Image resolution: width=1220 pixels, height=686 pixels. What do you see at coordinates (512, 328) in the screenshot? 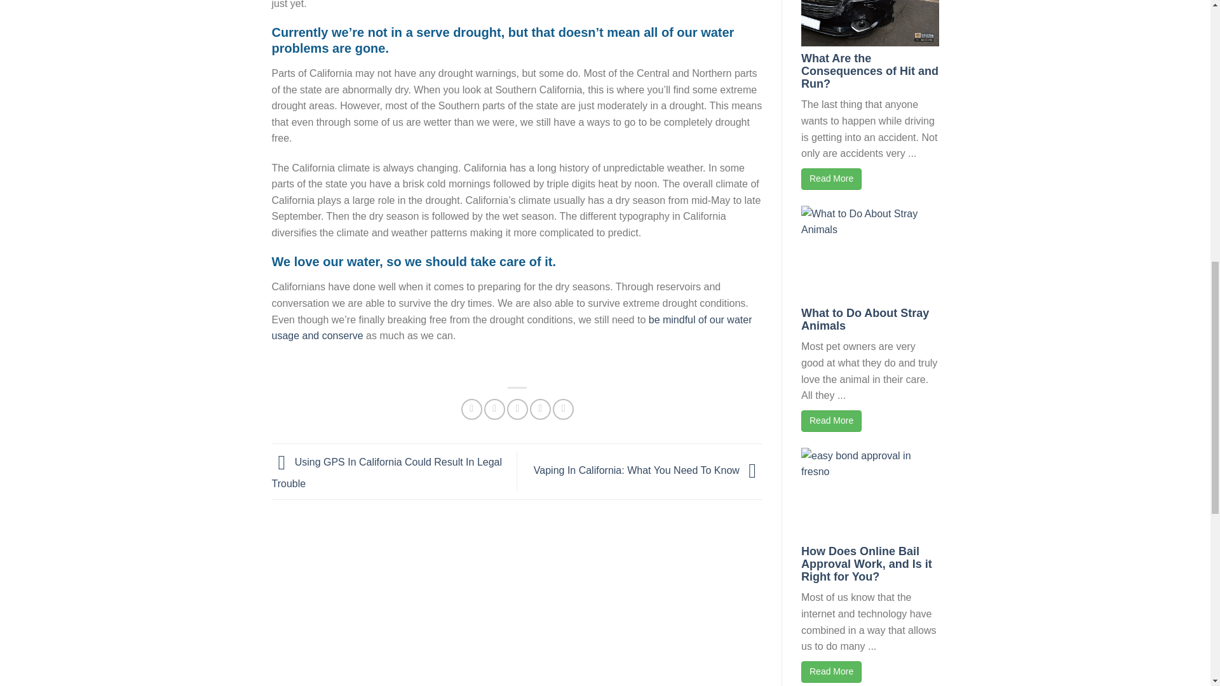
I see `be mindful of our water usage and conserve` at bounding box center [512, 328].